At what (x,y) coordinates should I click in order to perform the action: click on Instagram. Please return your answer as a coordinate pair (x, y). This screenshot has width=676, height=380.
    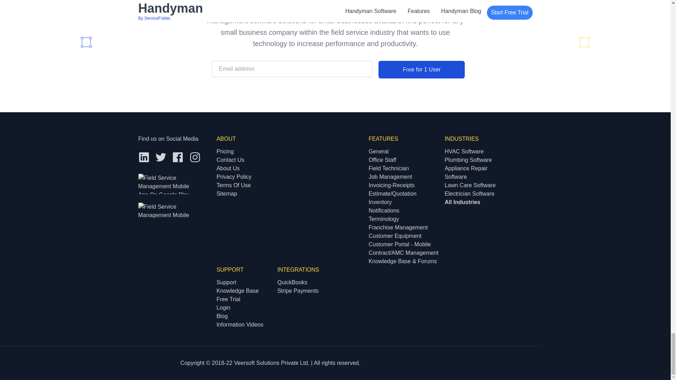
    Looking at the image, I should click on (195, 157).